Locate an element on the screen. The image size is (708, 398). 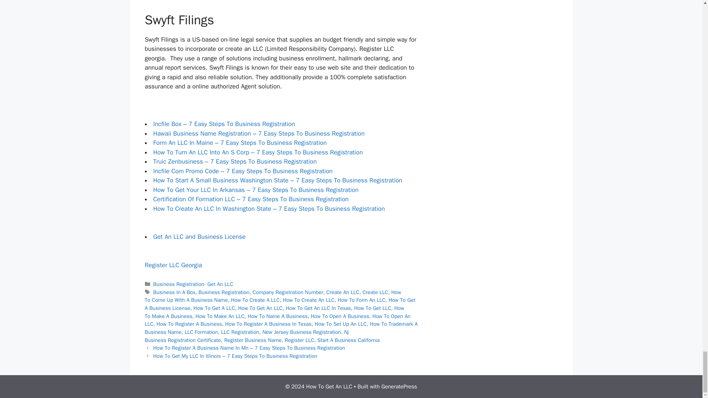
Register LLC Georgia is located at coordinates (173, 265).